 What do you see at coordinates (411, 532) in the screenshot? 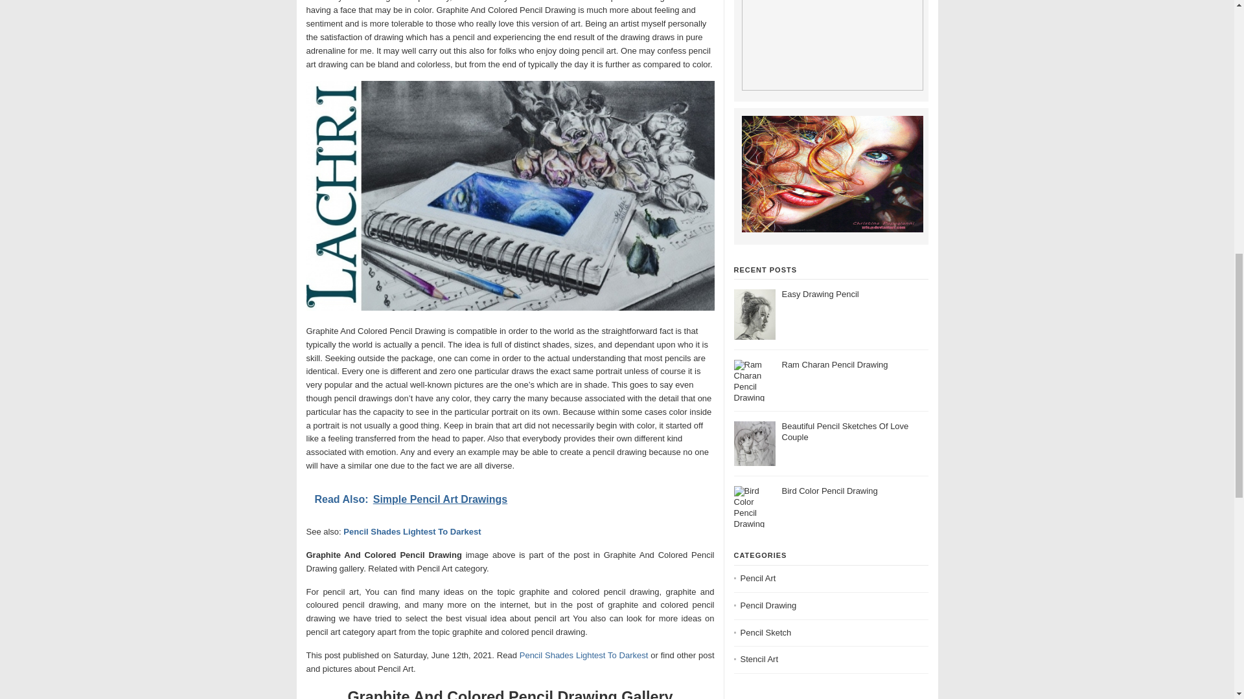
I see `Pencil Shades Lightest To Darkest` at bounding box center [411, 532].